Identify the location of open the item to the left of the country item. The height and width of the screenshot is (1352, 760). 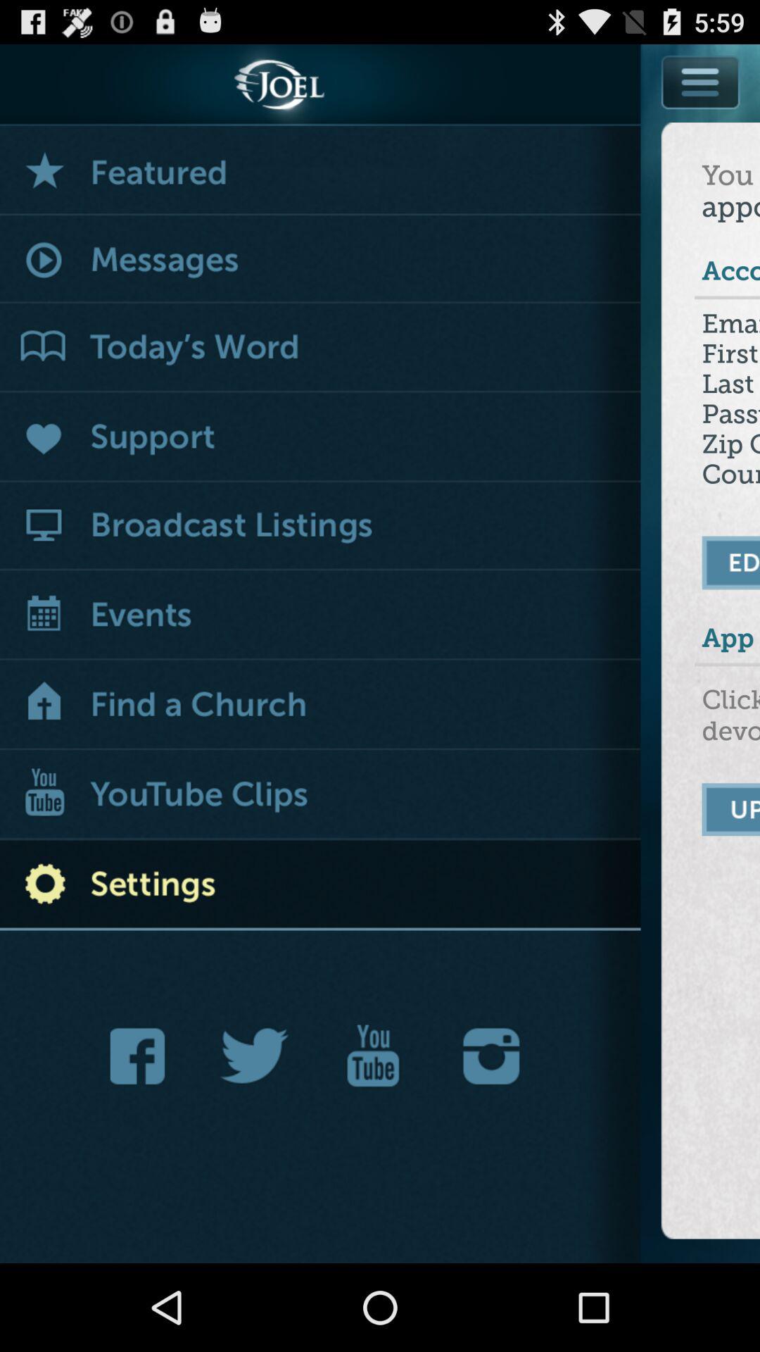
(321, 526).